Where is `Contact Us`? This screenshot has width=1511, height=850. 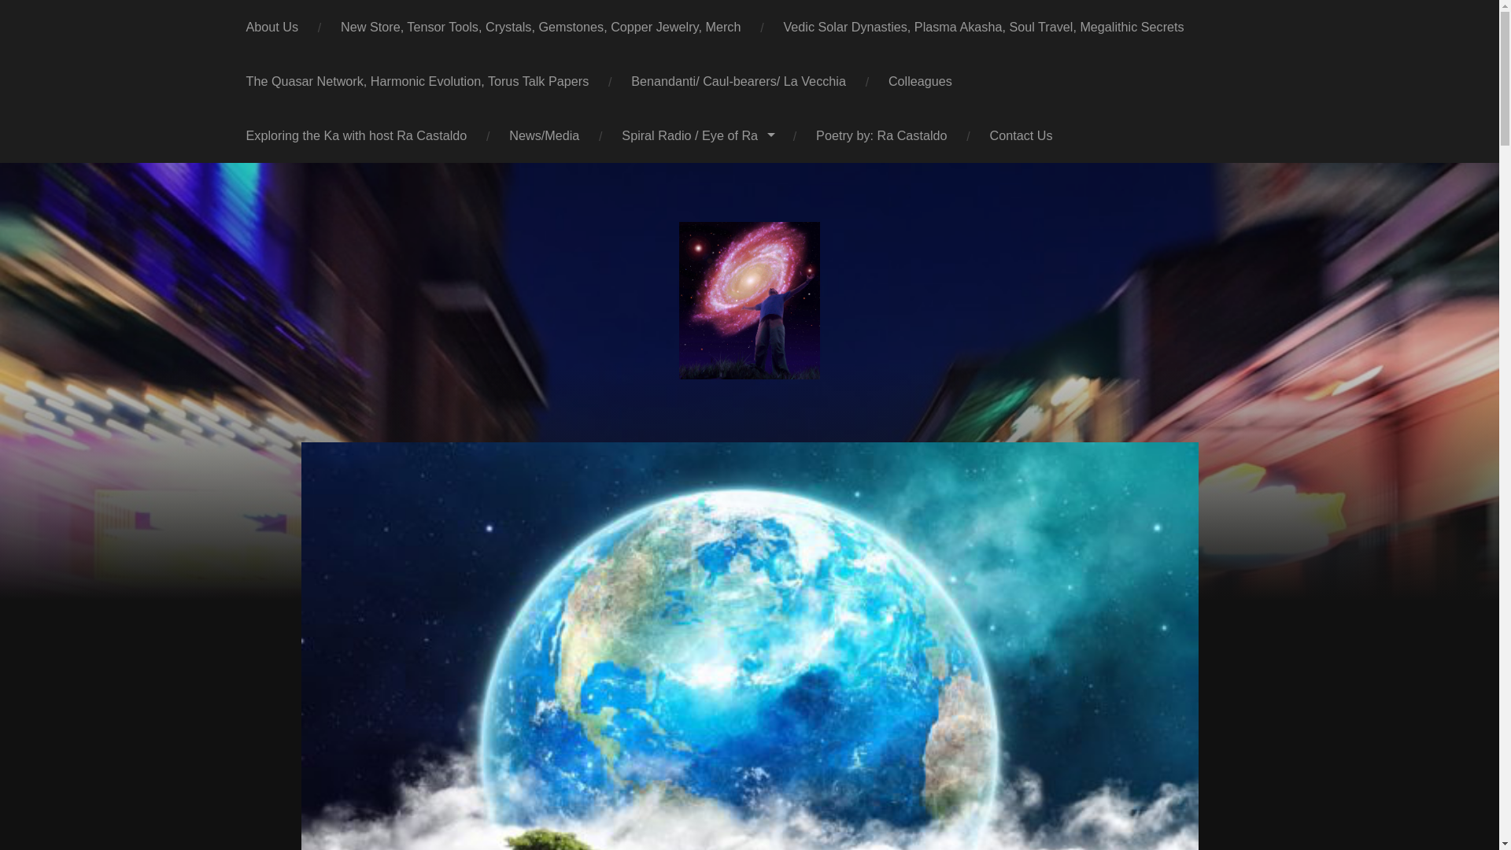 Contact Us is located at coordinates (1021, 135).